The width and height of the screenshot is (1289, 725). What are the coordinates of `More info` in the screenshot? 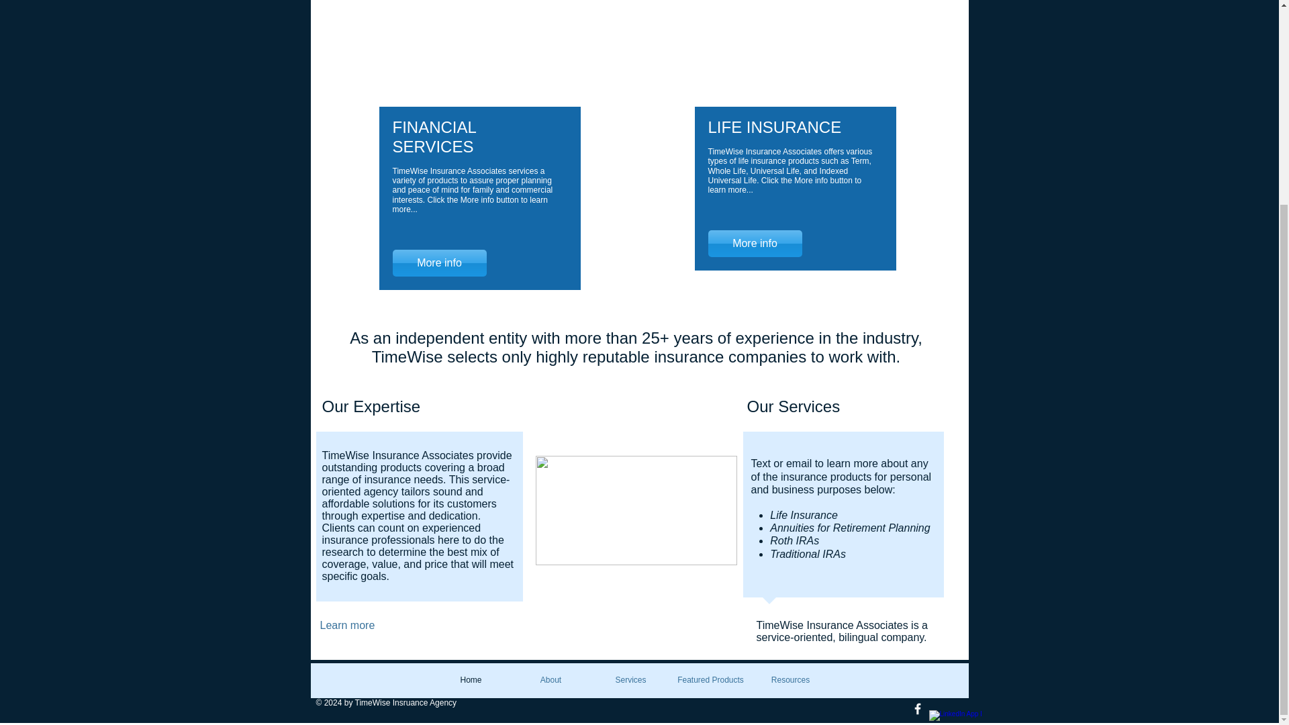 It's located at (438, 262).